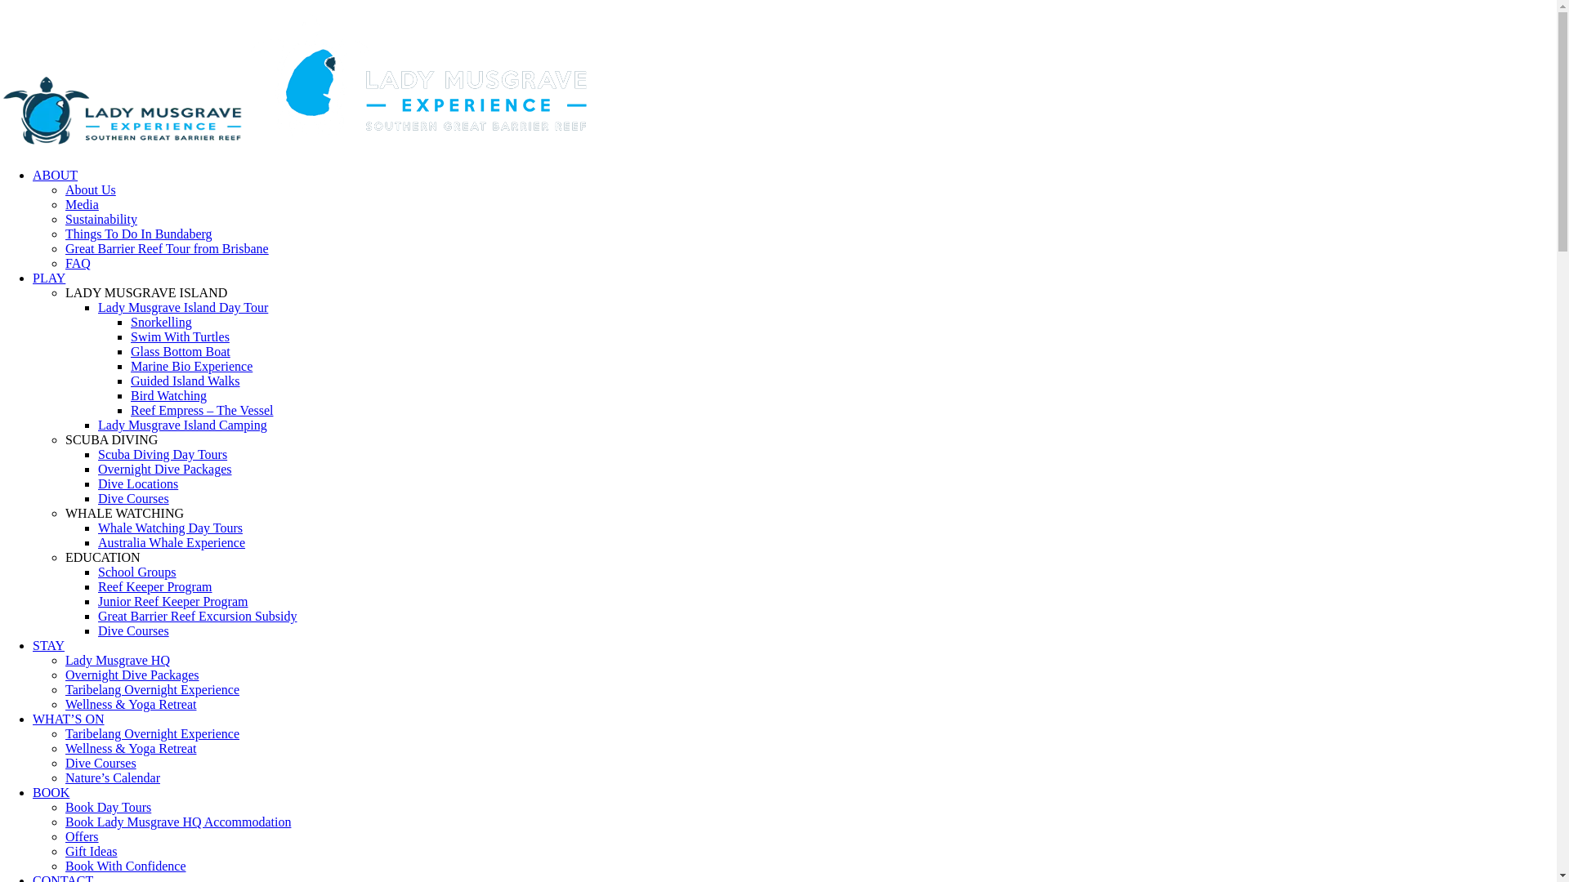 This screenshot has width=1569, height=882. I want to click on Wellness & Yoga Retreat, so click(131, 704).